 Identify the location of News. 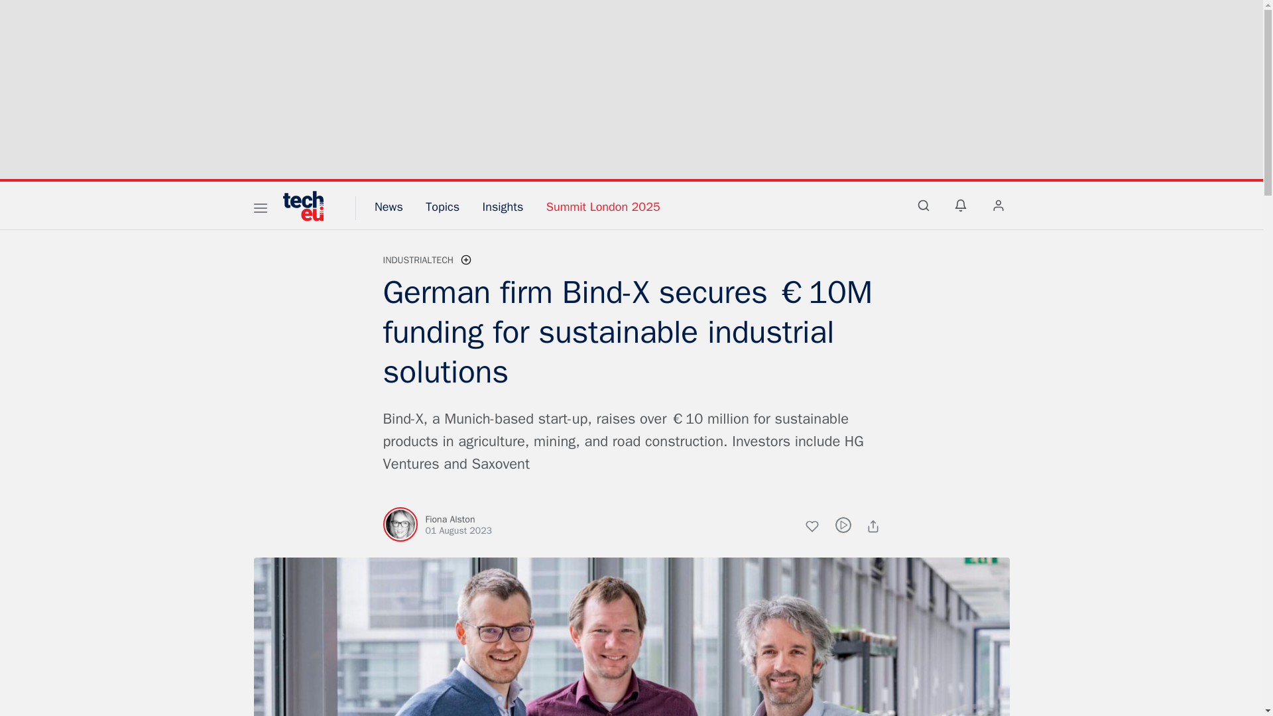
(389, 207).